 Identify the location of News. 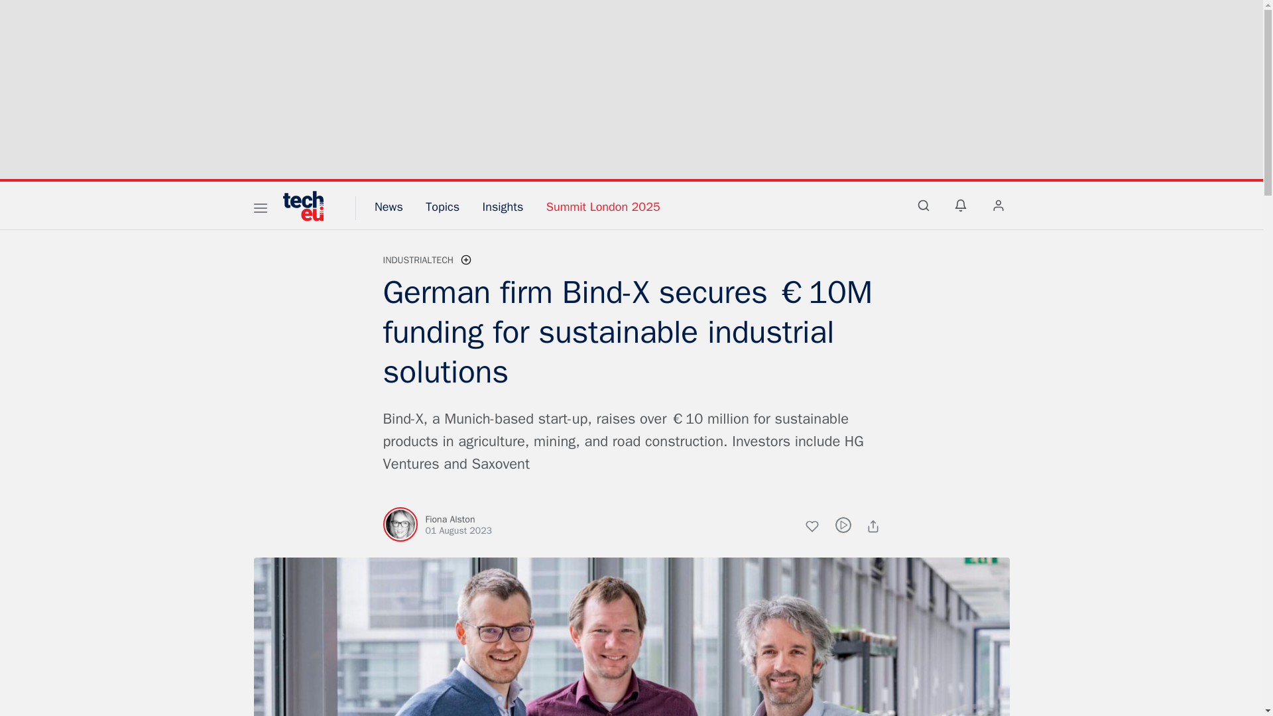
(389, 207).